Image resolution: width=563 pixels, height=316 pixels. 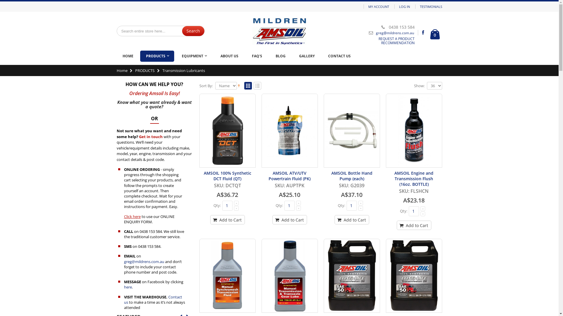 What do you see at coordinates (404, 6) in the screenshot?
I see `LOG IN` at bounding box center [404, 6].